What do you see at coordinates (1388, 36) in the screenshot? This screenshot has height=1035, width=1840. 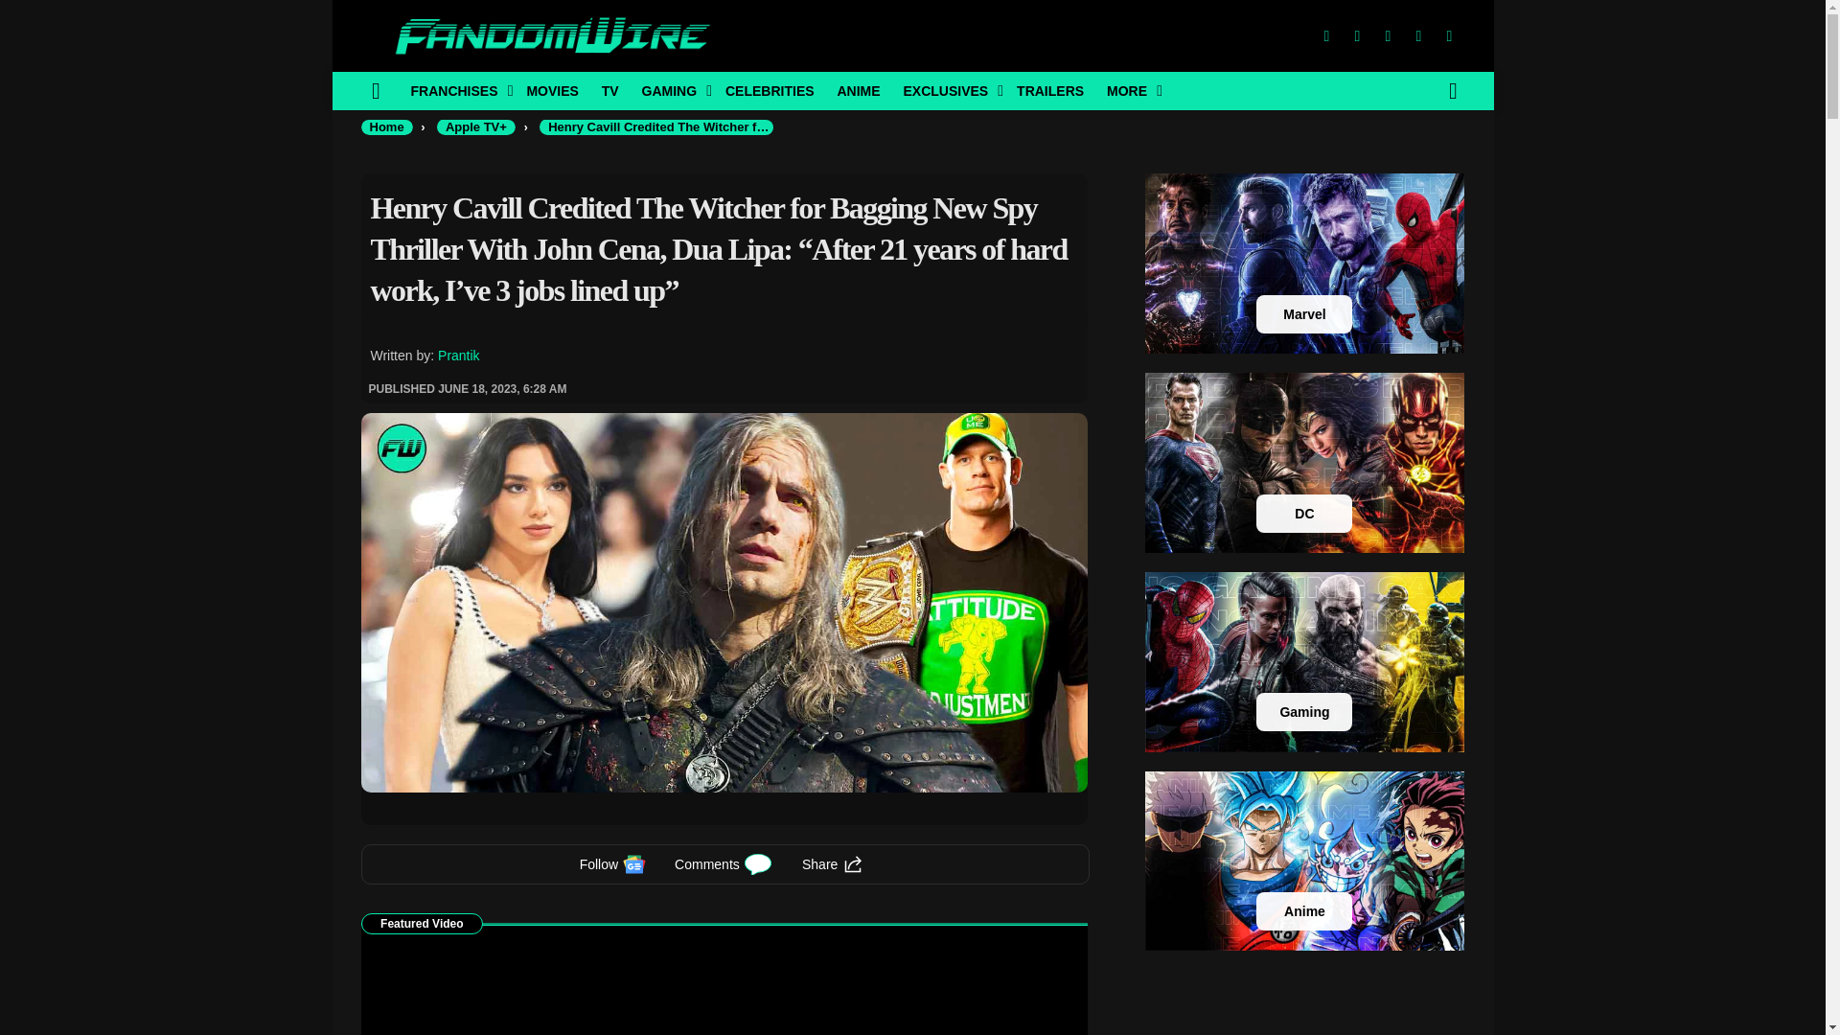 I see `Insta` at bounding box center [1388, 36].